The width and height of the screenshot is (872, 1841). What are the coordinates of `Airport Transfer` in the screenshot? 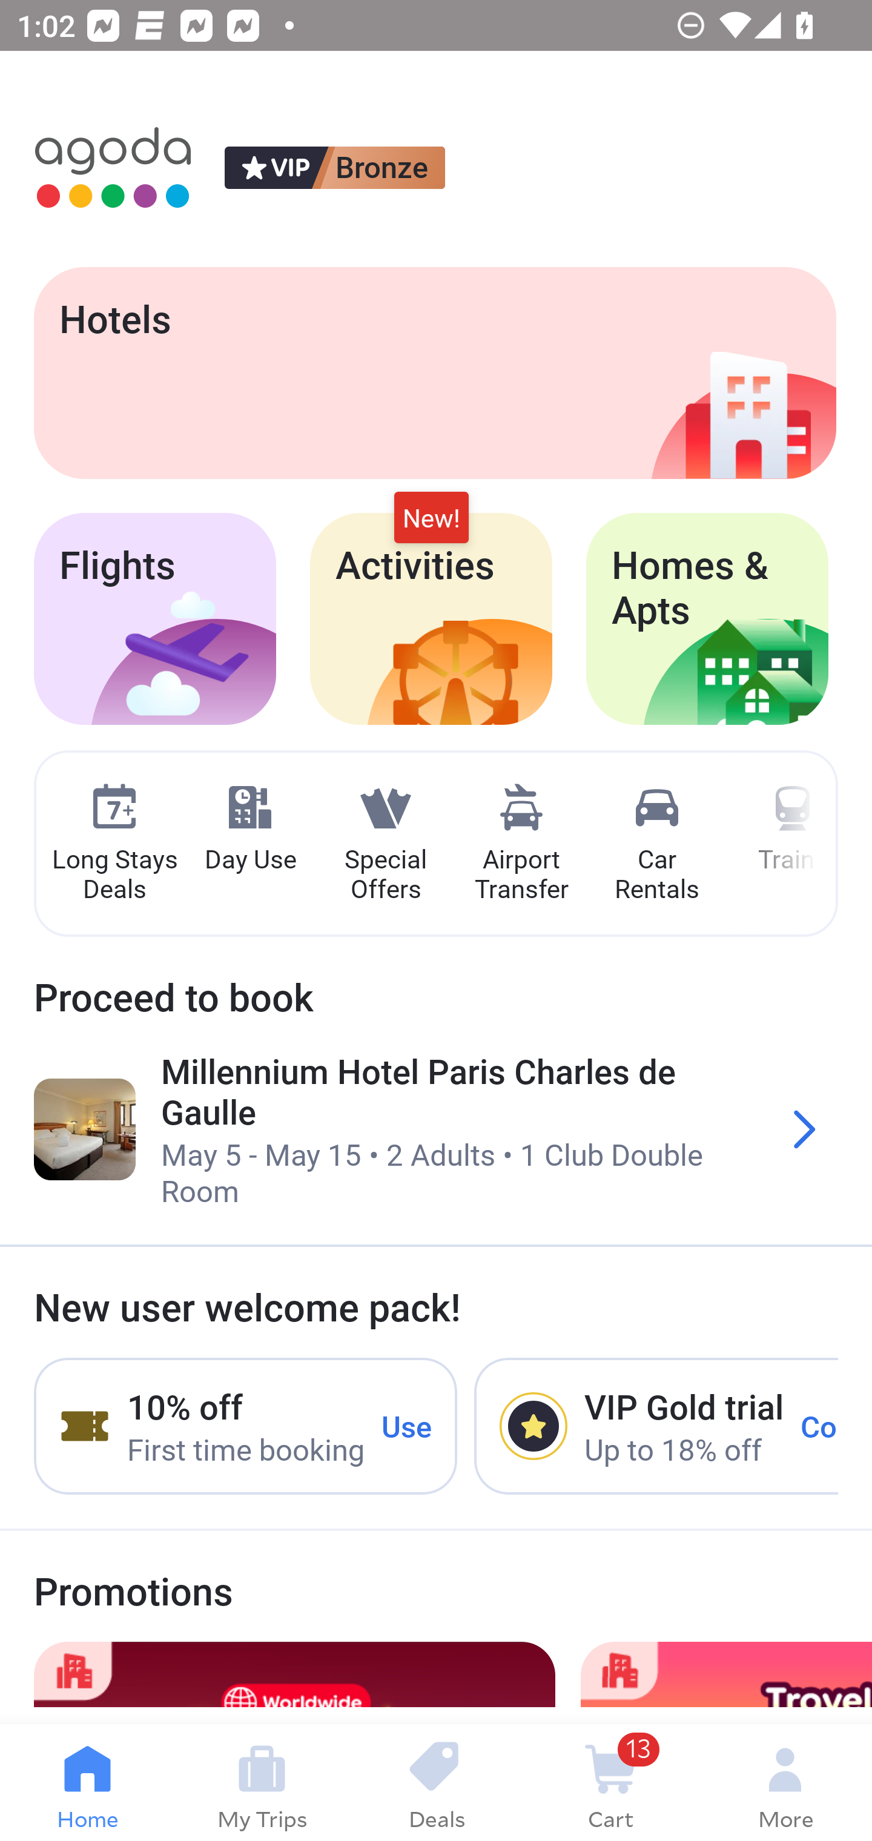 It's located at (521, 844).